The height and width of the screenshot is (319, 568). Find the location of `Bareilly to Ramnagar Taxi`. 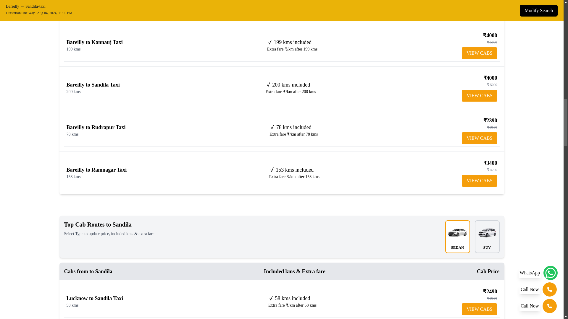

Bareilly to Ramnagar Taxi is located at coordinates (96, 170).